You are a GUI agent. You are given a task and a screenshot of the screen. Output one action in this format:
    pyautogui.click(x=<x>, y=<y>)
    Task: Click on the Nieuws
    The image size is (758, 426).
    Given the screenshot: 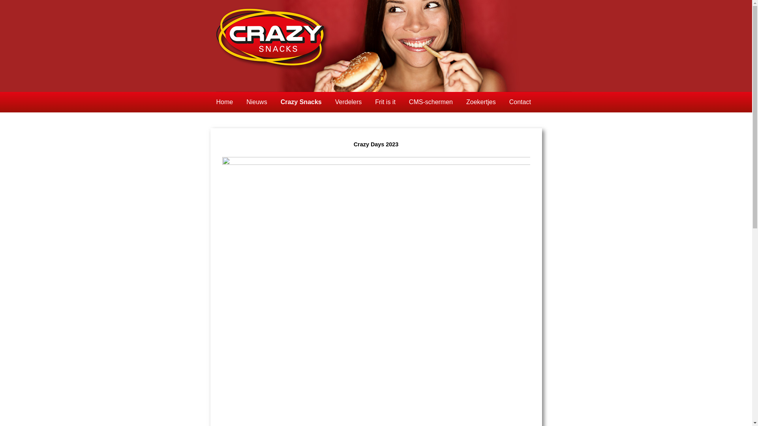 What is the action you would take?
    pyautogui.click(x=257, y=102)
    